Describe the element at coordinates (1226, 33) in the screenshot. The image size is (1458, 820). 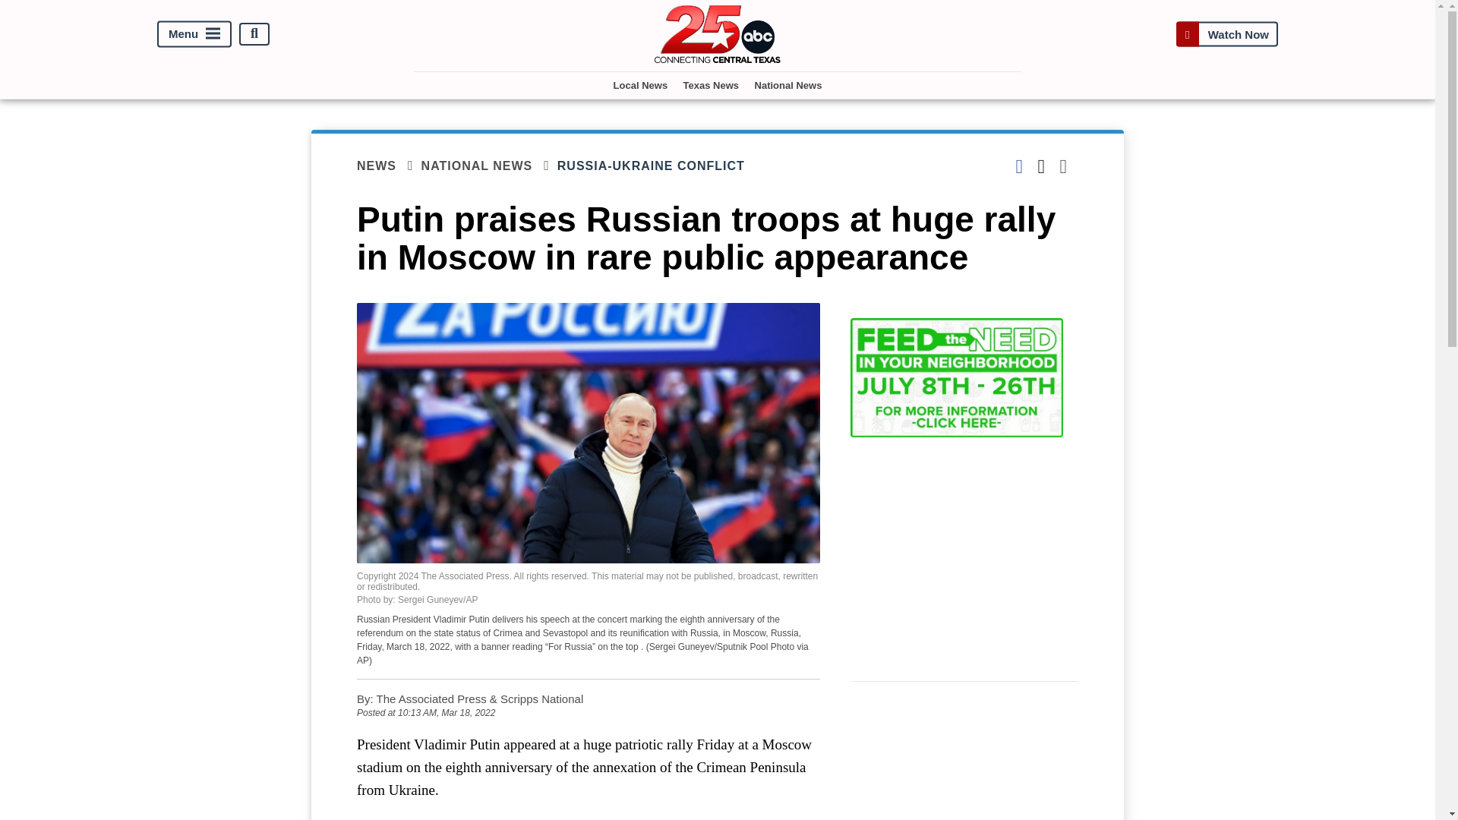
I see `Watch Now` at that location.